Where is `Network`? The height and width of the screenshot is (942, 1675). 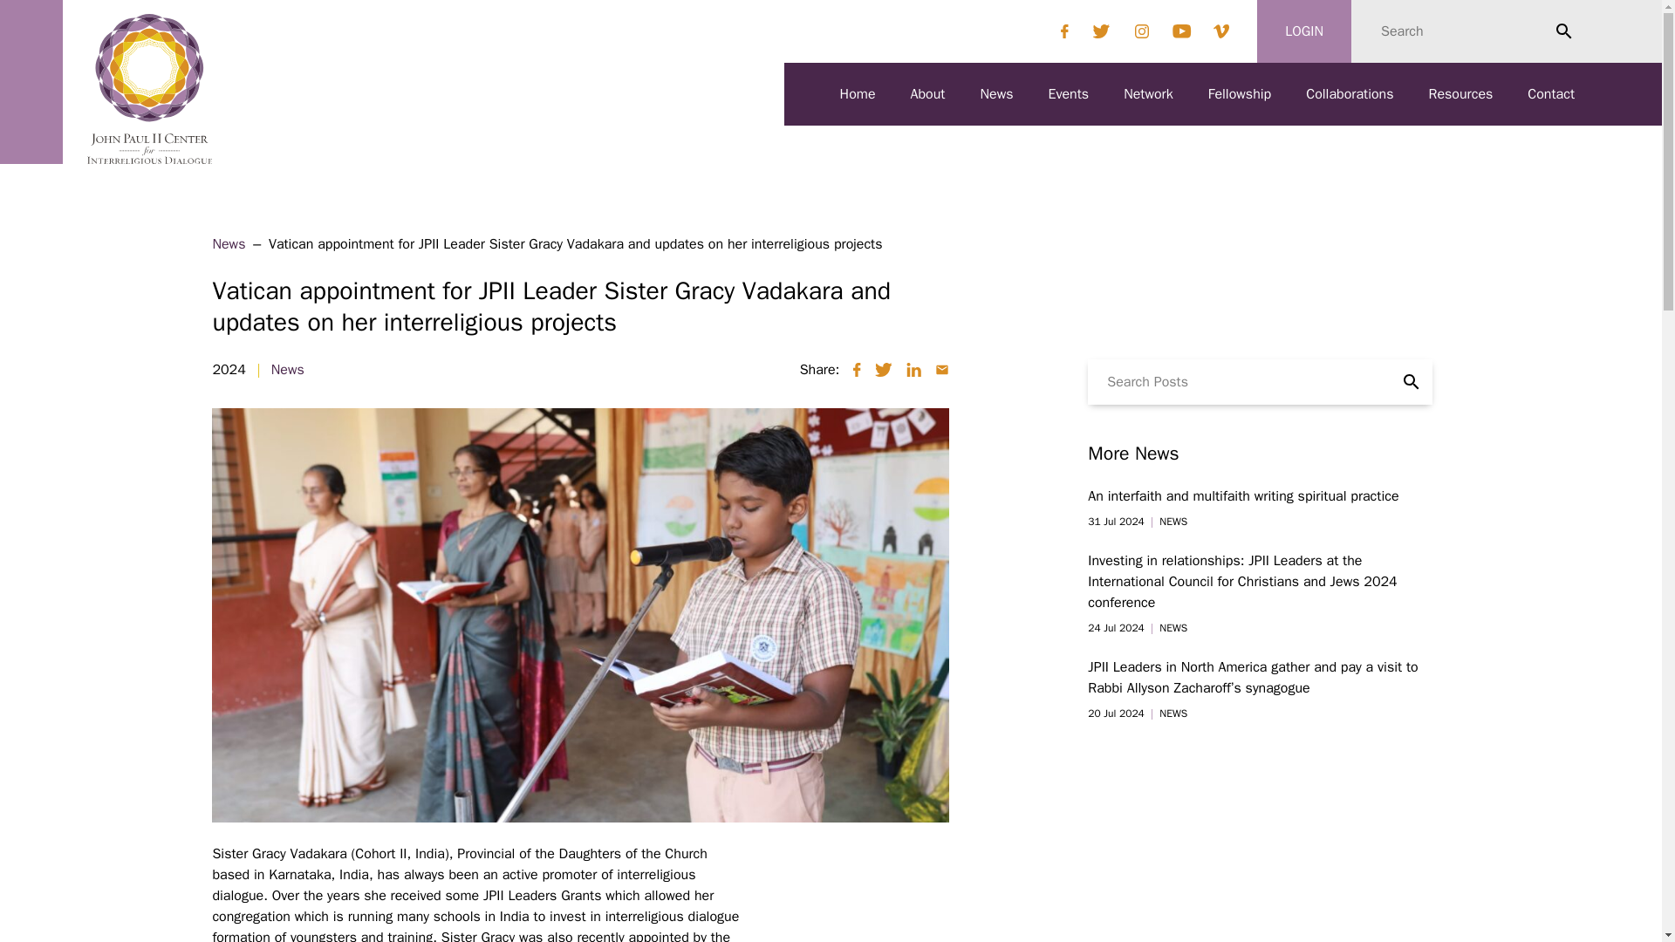
Network is located at coordinates (1148, 94).